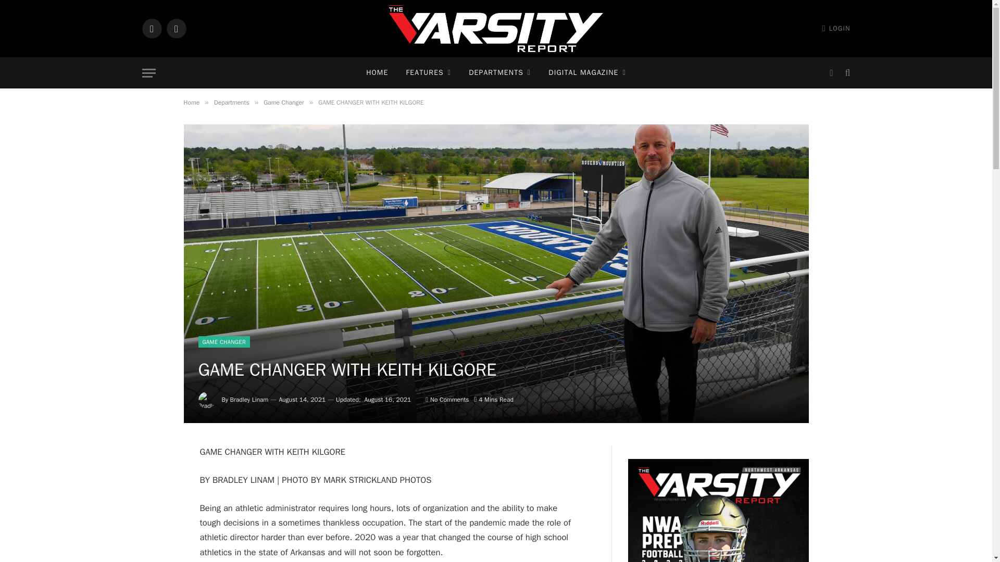 This screenshot has height=562, width=1000. Describe the element at coordinates (836, 28) in the screenshot. I see `LOGIN` at that location.